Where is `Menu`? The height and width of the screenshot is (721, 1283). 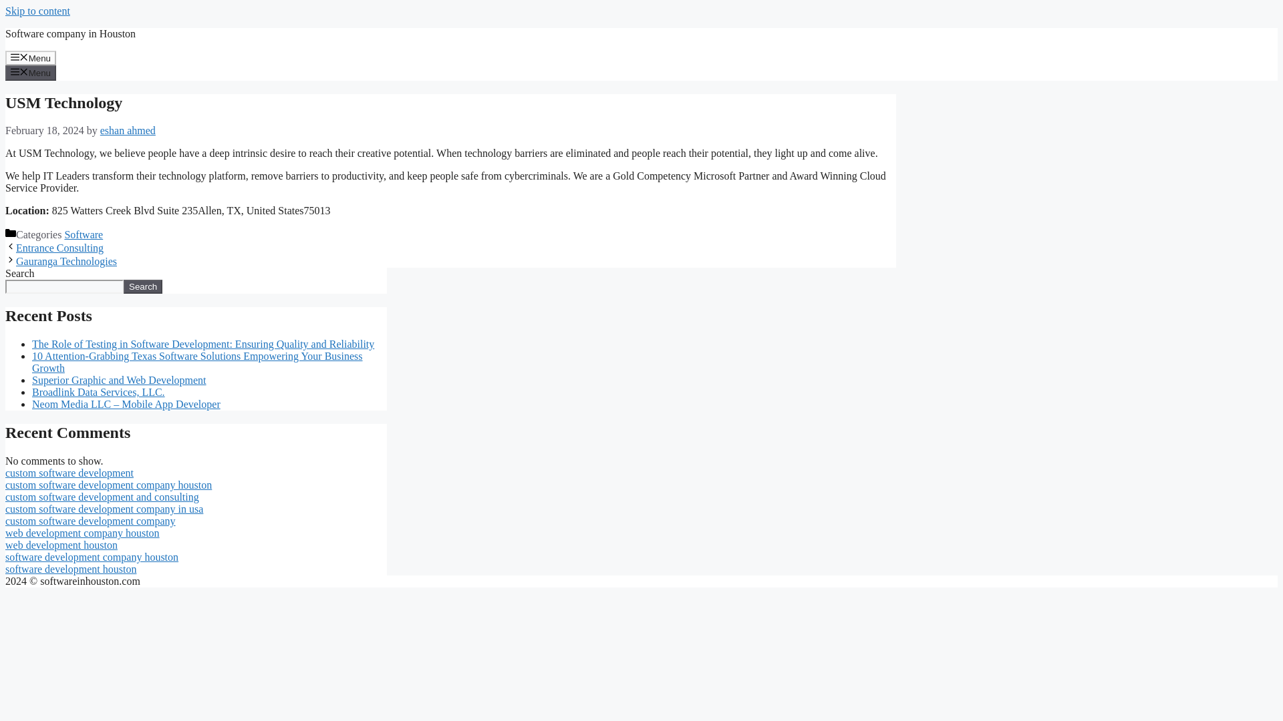
Menu is located at coordinates (31, 72).